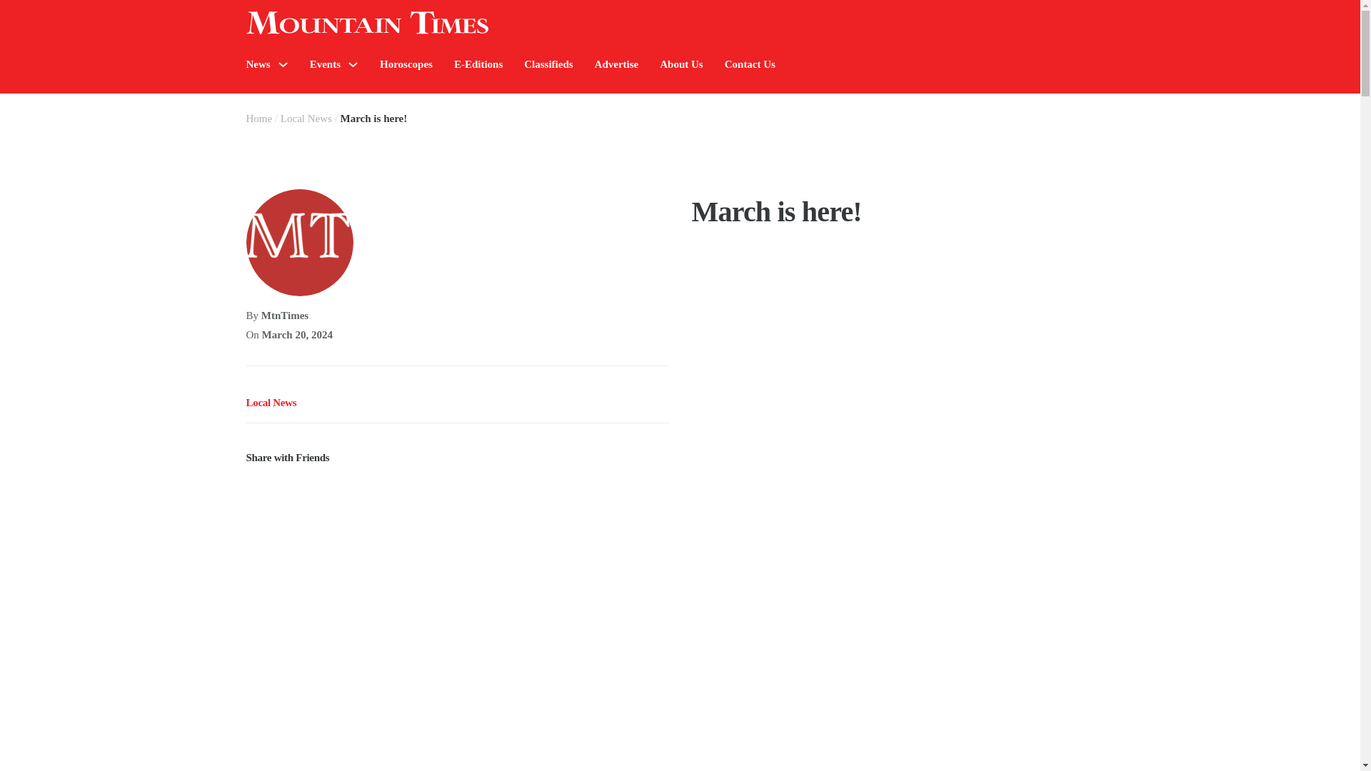 This screenshot has width=1371, height=771. What do you see at coordinates (258, 118) in the screenshot?
I see `Home` at bounding box center [258, 118].